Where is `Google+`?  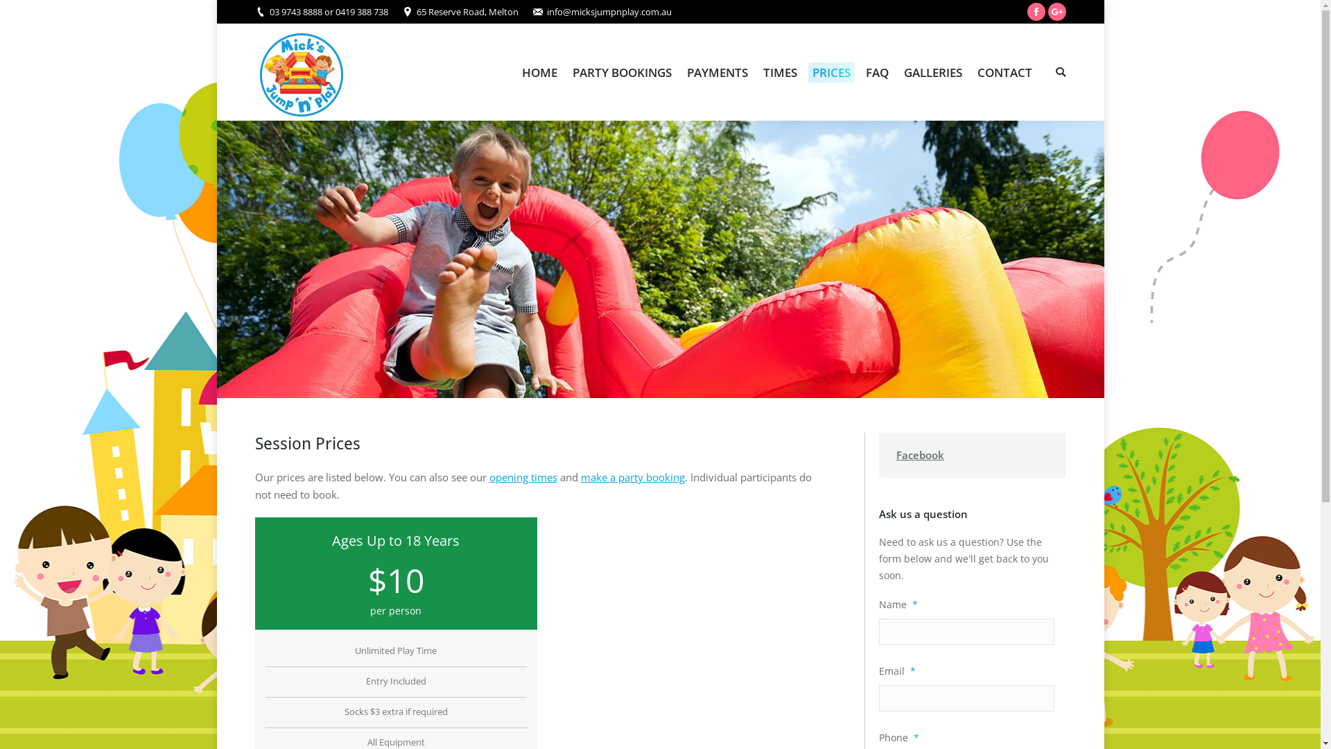 Google+ is located at coordinates (1057, 12).